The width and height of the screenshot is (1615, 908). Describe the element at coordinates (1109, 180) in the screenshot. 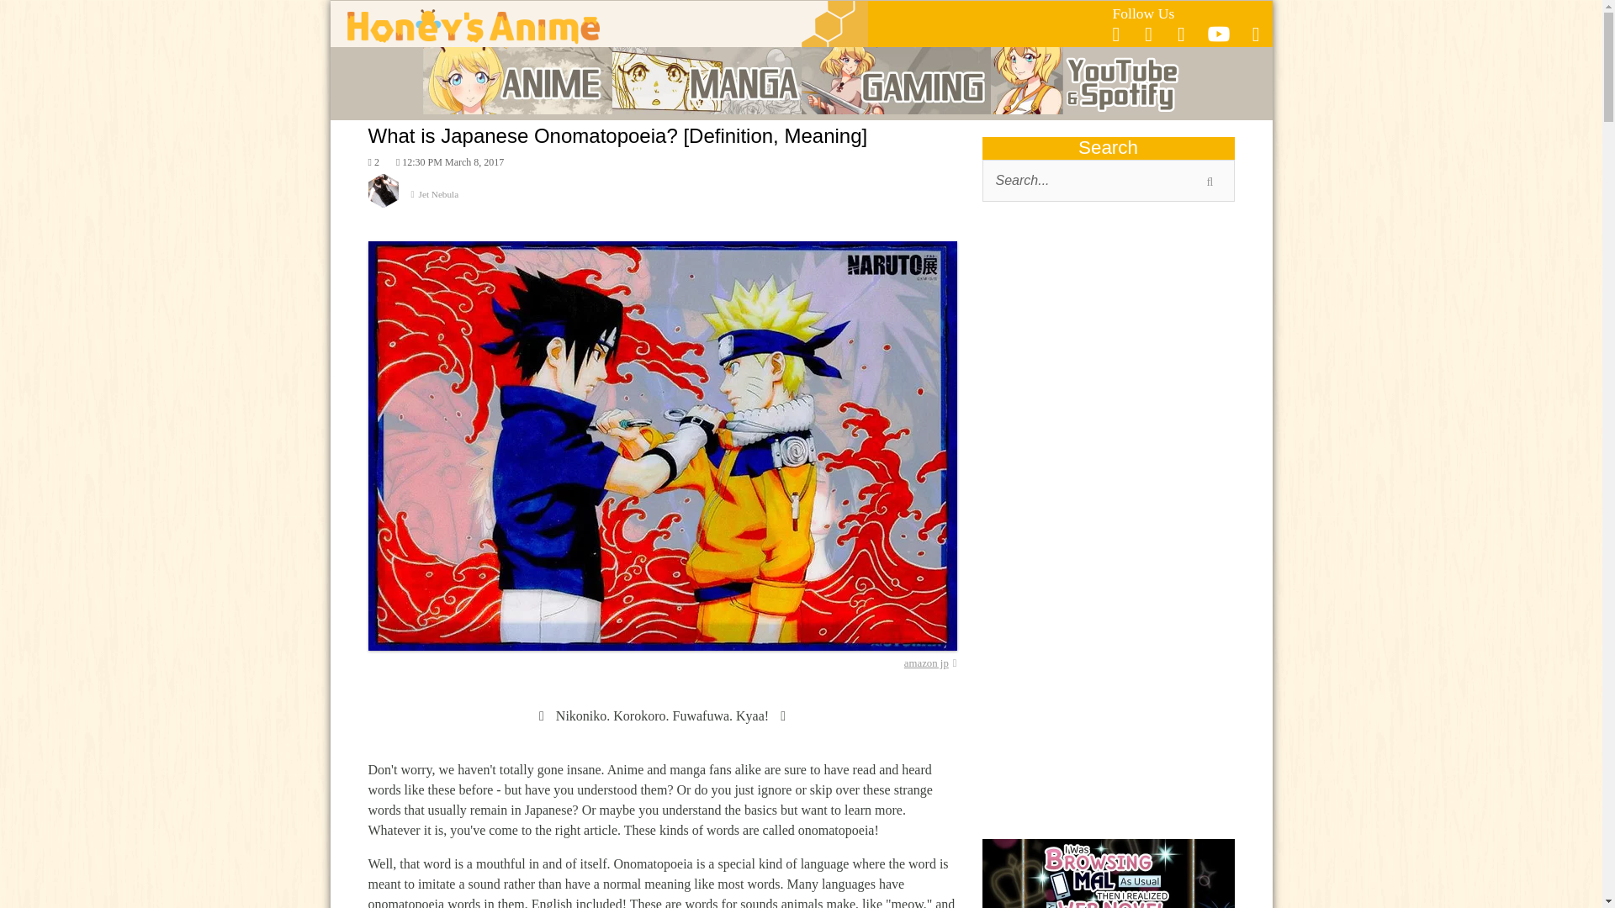

I see `Search...` at that location.